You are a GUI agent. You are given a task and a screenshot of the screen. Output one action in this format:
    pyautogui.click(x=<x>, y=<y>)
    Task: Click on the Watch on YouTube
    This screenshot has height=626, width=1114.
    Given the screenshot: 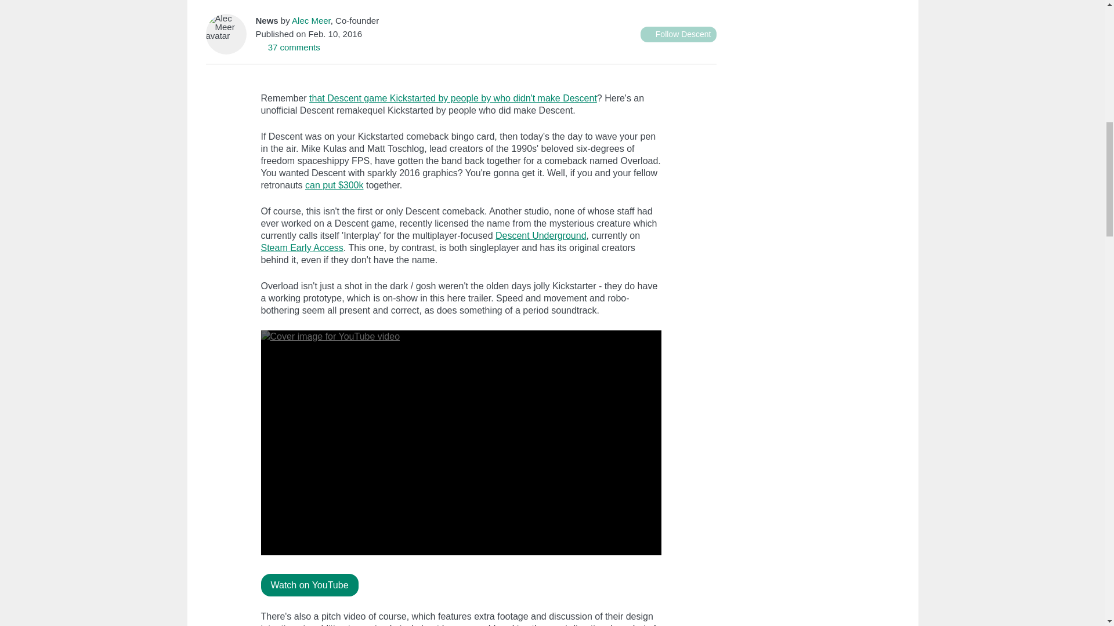 What is the action you would take?
    pyautogui.click(x=310, y=585)
    